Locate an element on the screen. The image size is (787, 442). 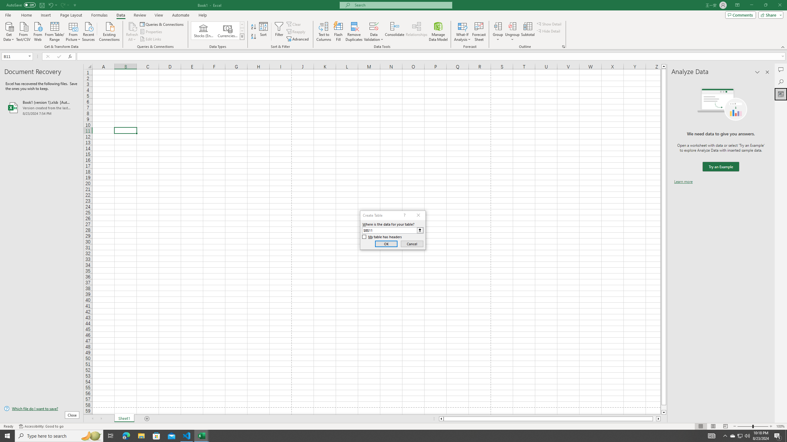
Refresh All is located at coordinates (132, 26).